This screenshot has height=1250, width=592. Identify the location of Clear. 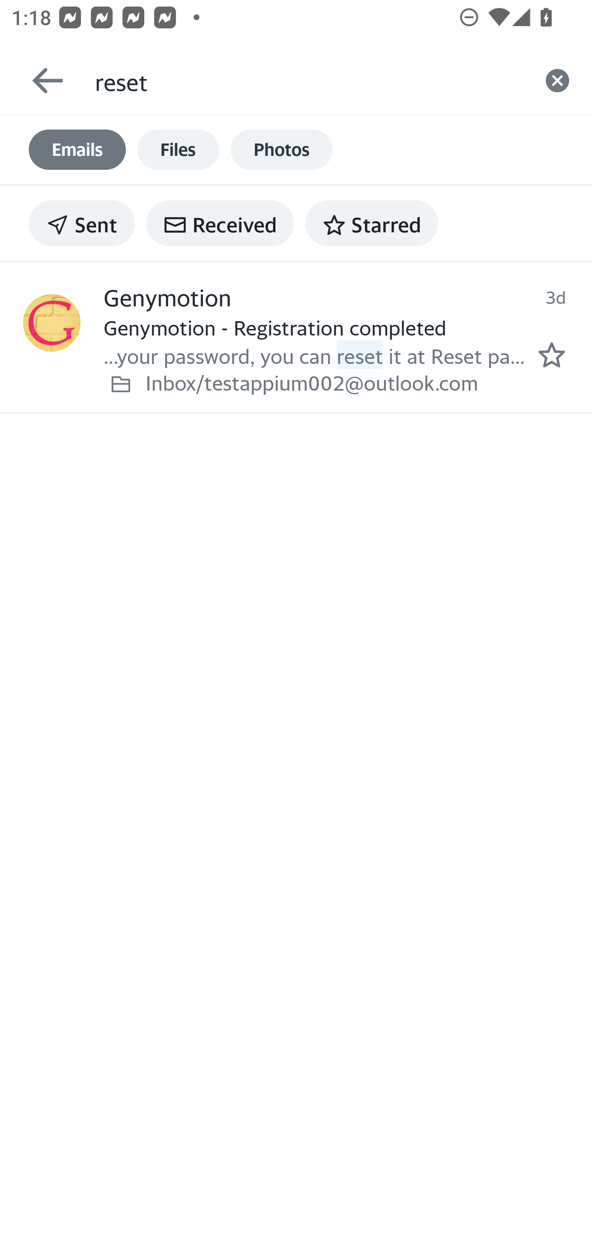
(557, 81).